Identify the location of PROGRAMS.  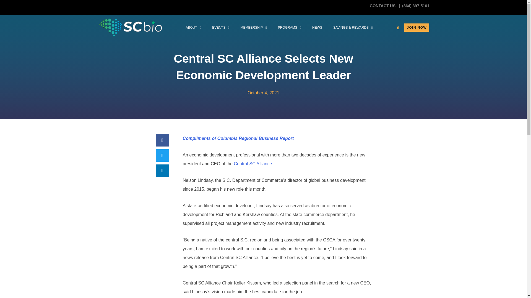
(289, 28).